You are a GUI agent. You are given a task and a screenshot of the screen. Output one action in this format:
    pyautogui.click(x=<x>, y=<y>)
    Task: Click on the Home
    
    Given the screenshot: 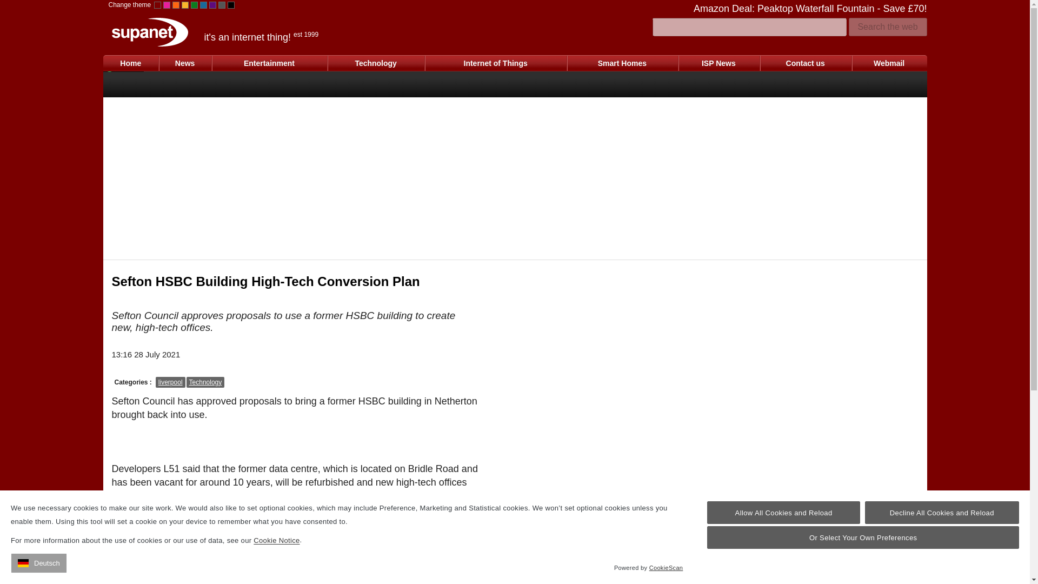 What is the action you would take?
    pyautogui.click(x=131, y=63)
    